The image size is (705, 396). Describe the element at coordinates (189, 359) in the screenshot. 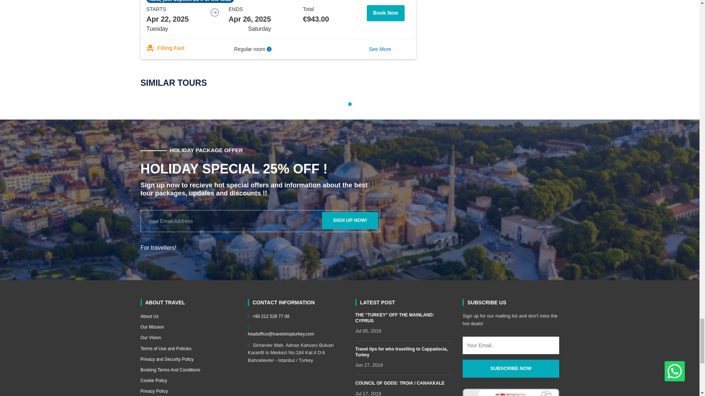

I see `Privacy and Security Policy` at that location.